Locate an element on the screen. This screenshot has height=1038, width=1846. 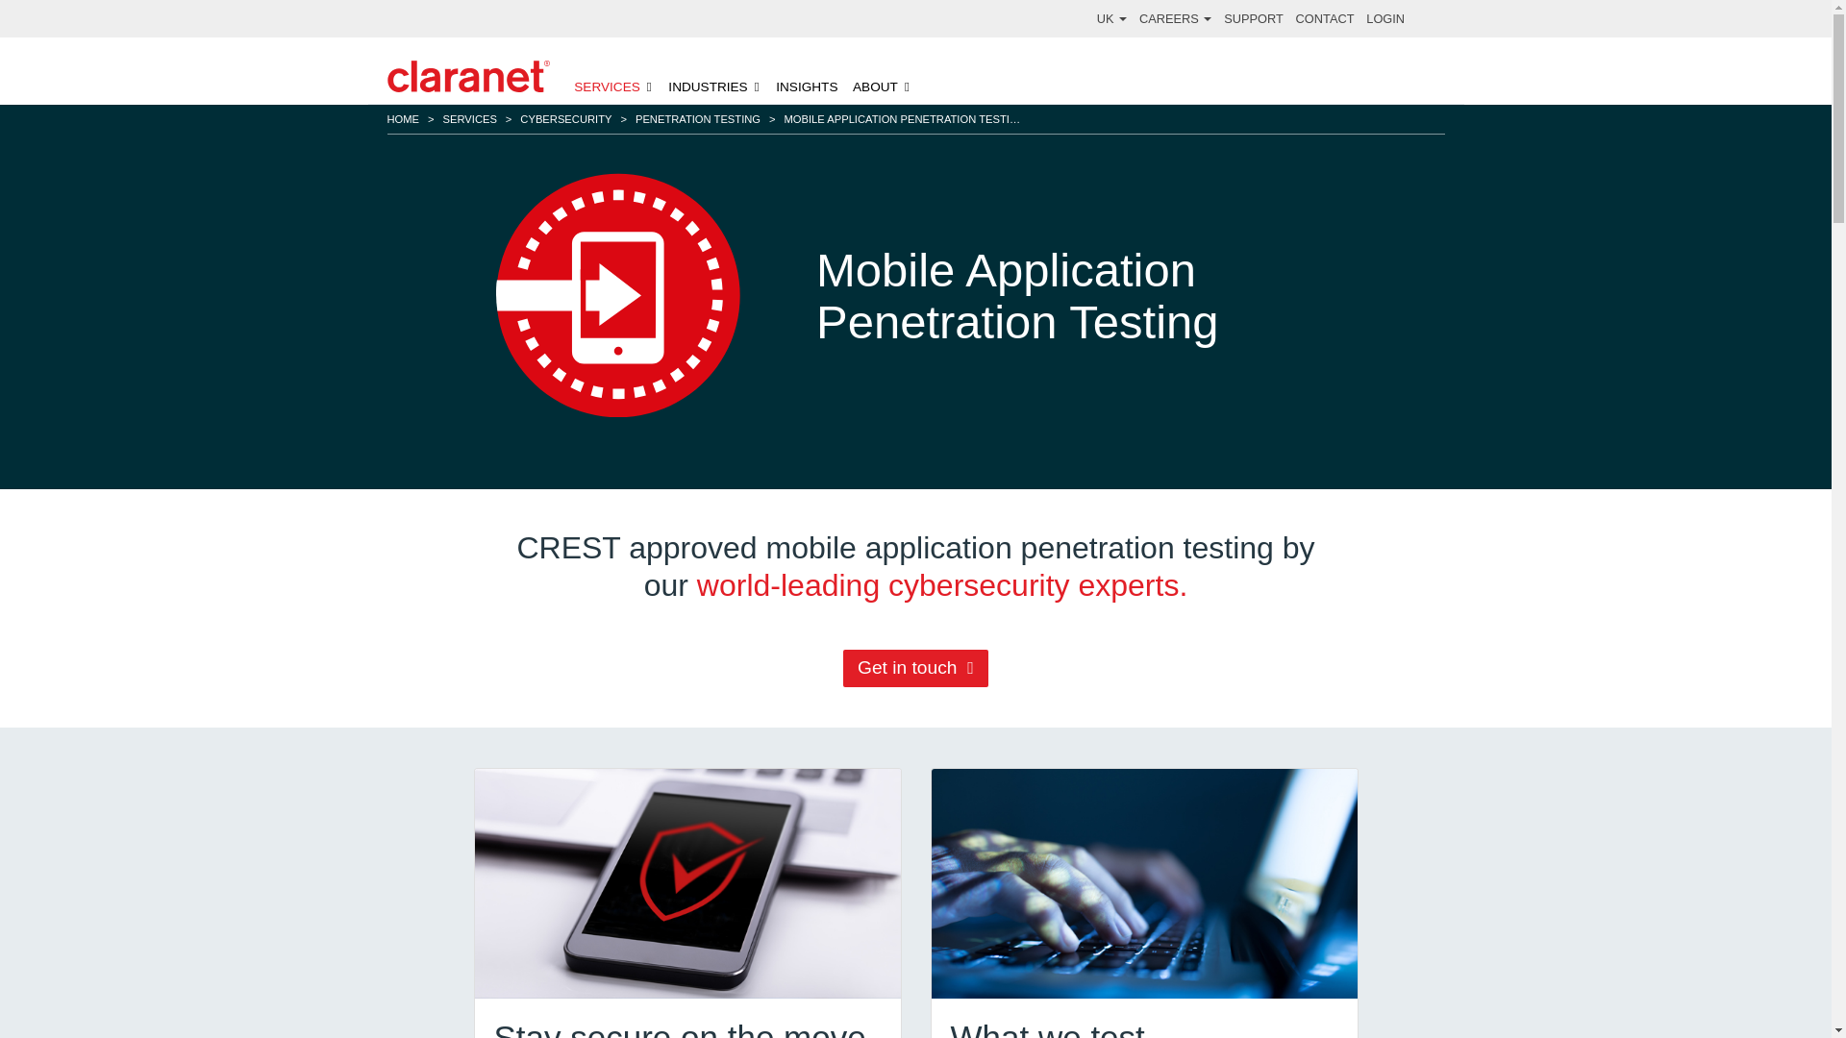
UK is located at coordinates (1111, 18).